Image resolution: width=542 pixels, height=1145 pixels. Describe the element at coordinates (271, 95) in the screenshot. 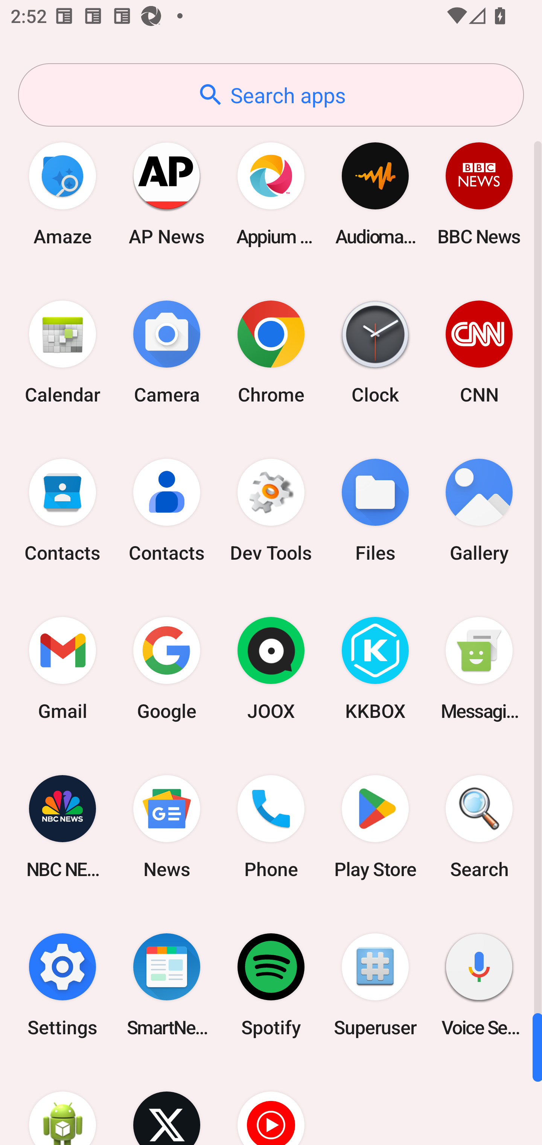

I see `  Search apps` at that location.